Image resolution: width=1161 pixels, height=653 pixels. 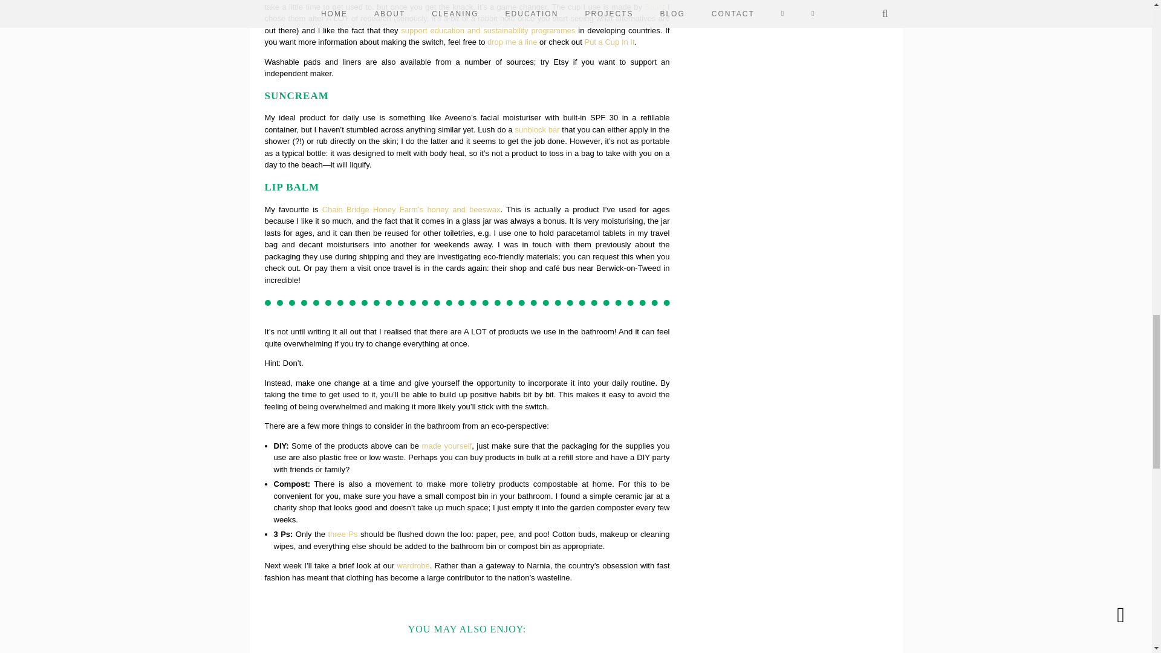 What do you see at coordinates (487, 30) in the screenshot?
I see `support education and sustainability programmes` at bounding box center [487, 30].